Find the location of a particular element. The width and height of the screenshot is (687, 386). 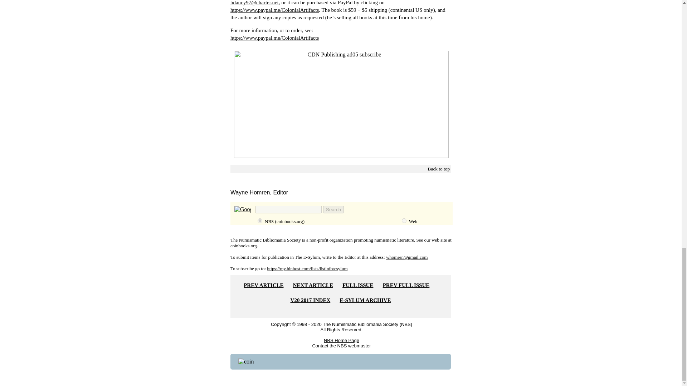

Search is located at coordinates (333, 209).